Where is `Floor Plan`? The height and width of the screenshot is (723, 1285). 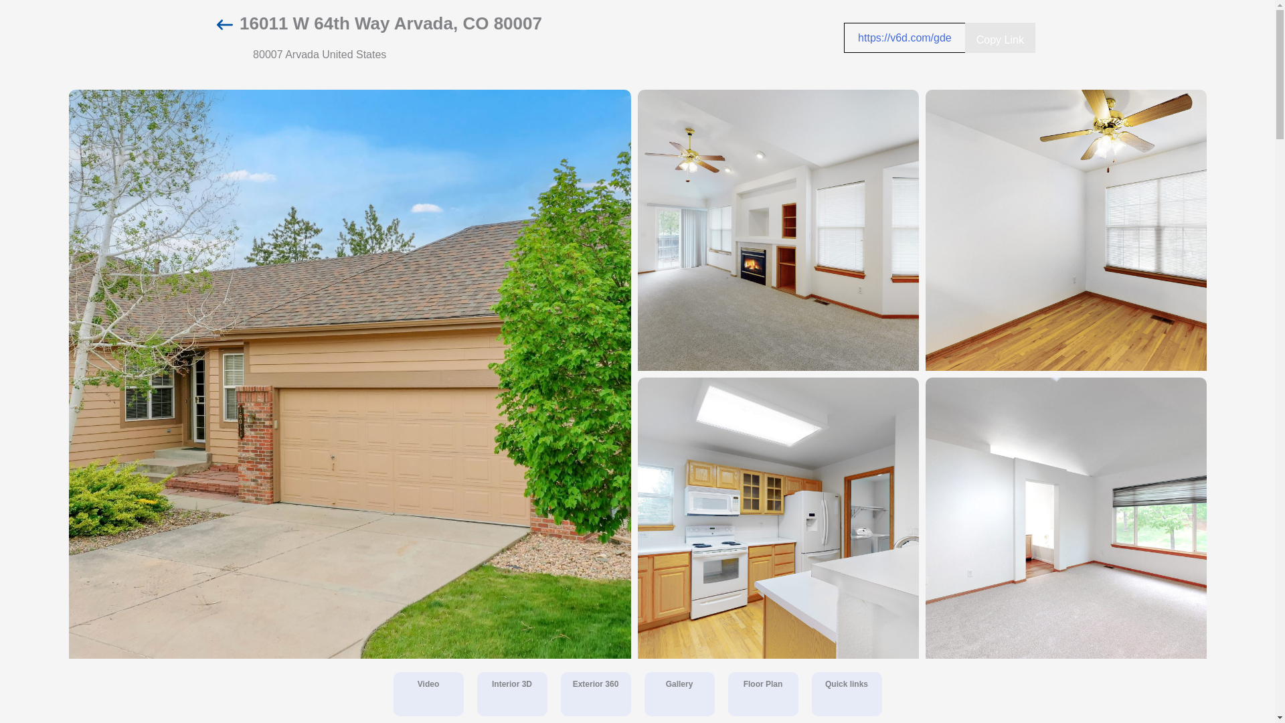
Floor Plan is located at coordinates (763, 684).